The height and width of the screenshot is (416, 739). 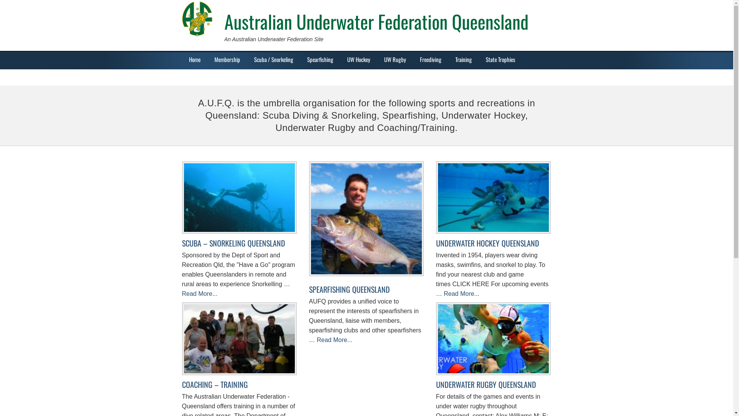 What do you see at coordinates (500, 59) in the screenshot?
I see `State Trophies` at bounding box center [500, 59].